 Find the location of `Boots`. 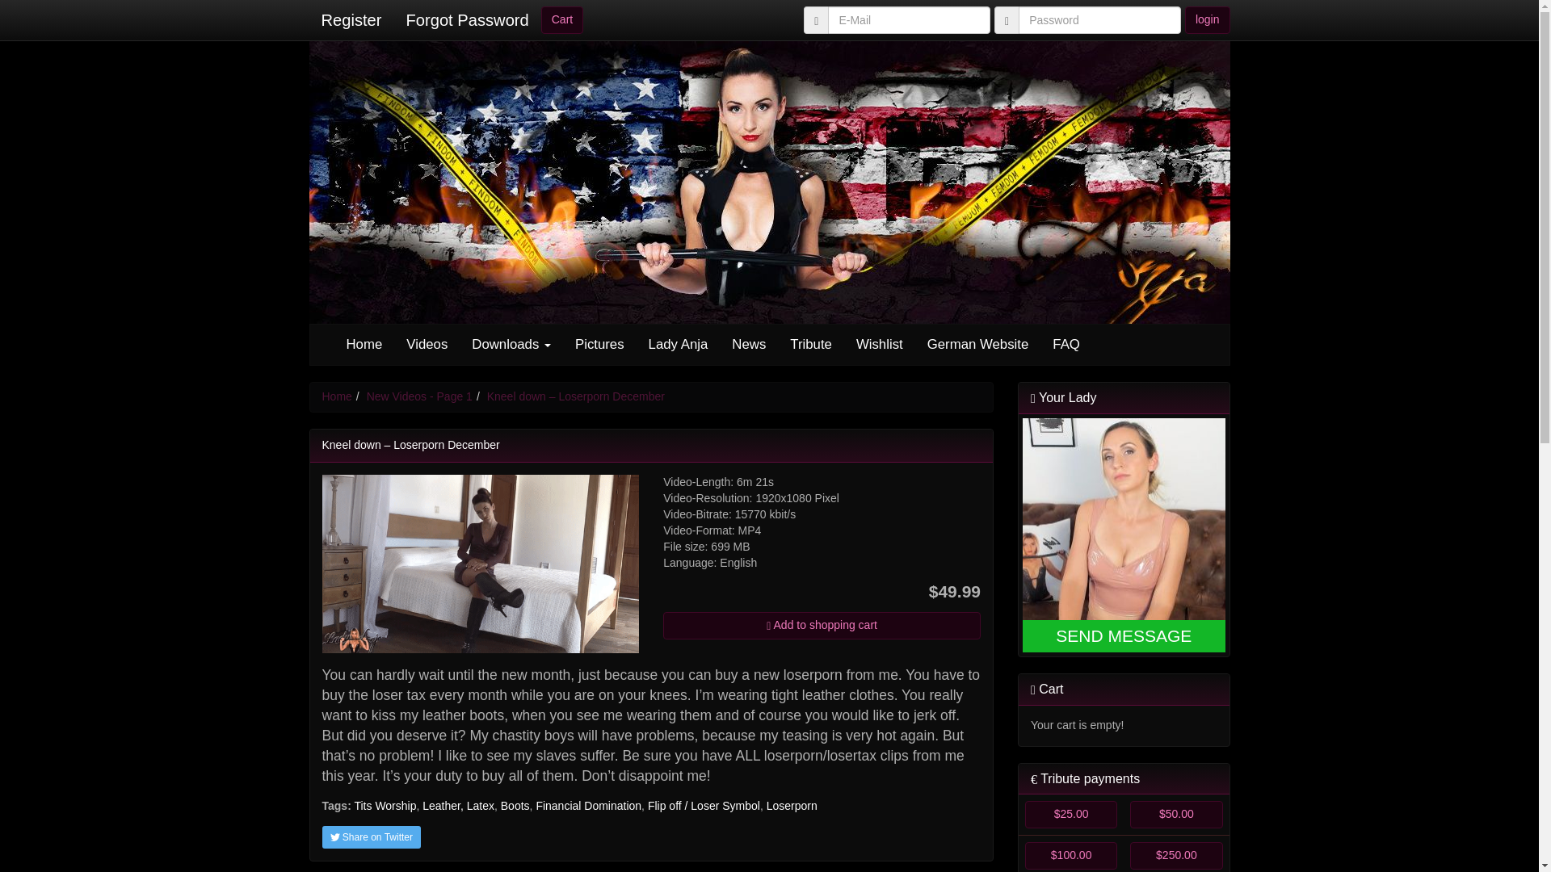

Boots is located at coordinates (515, 806).